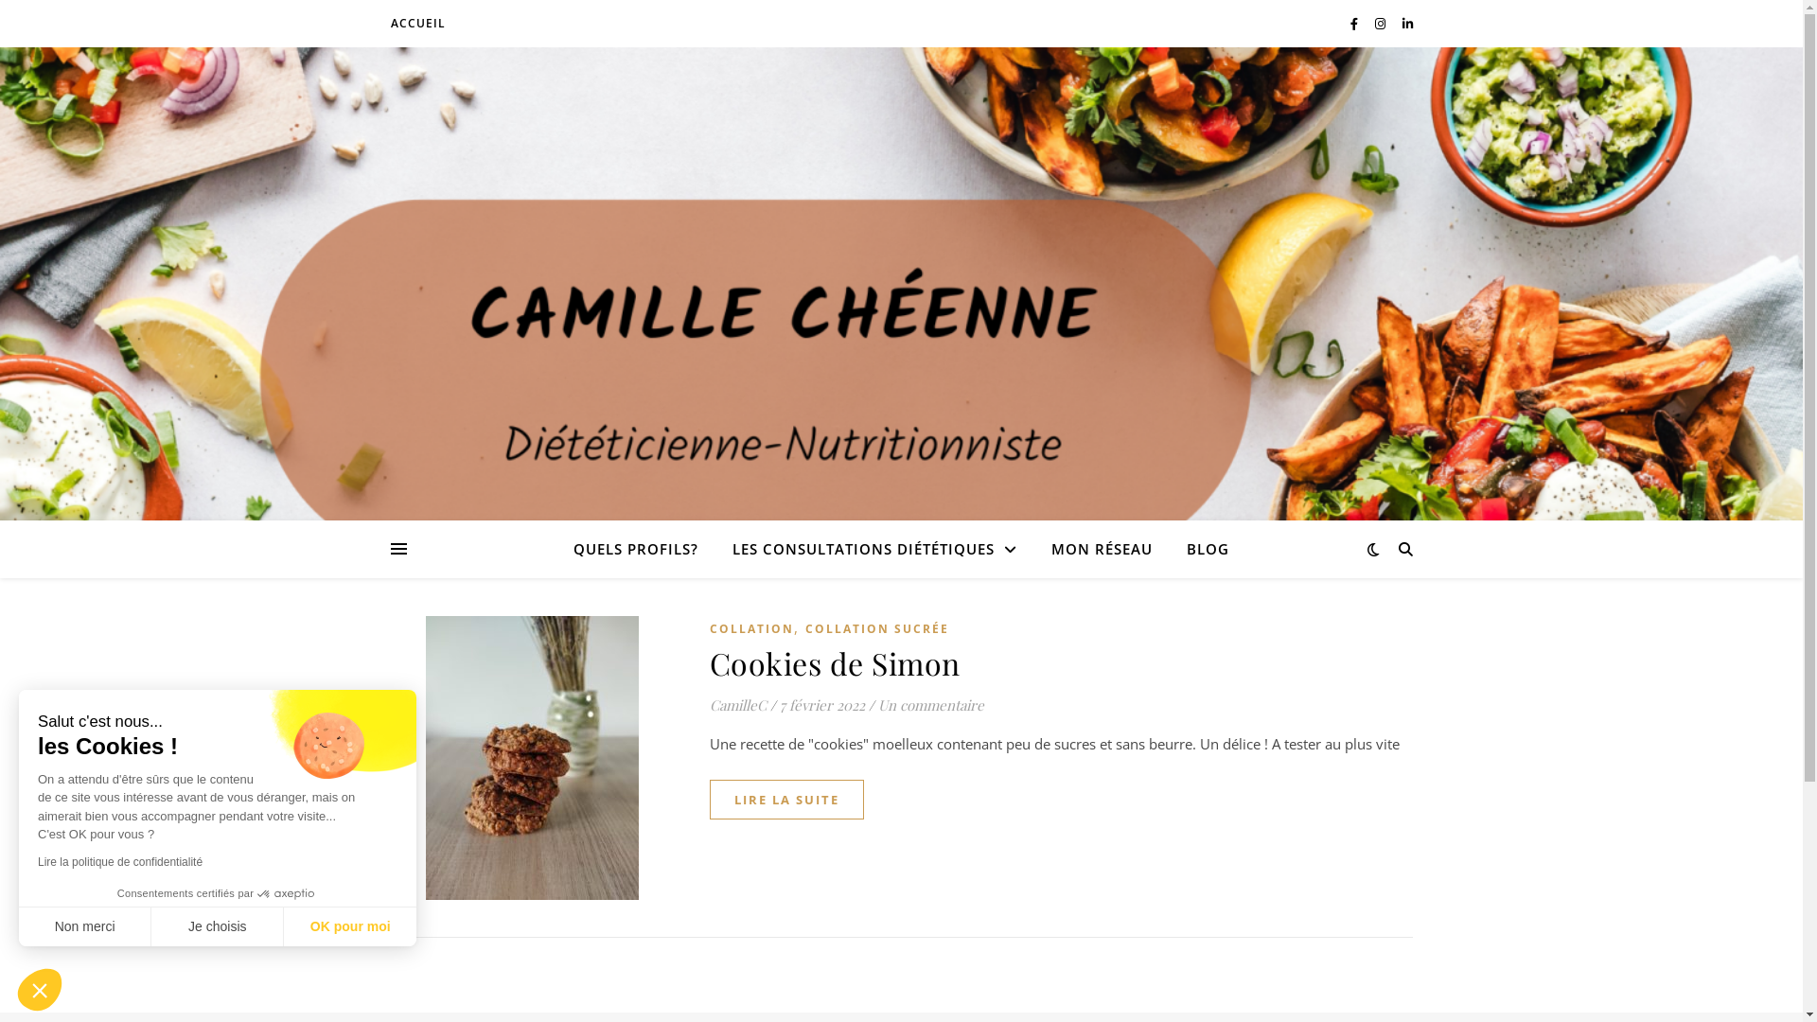  What do you see at coordinates (644, 549) in the screenshot?
I see `QUELS PROFILS?` at bounding box center [644, 549].